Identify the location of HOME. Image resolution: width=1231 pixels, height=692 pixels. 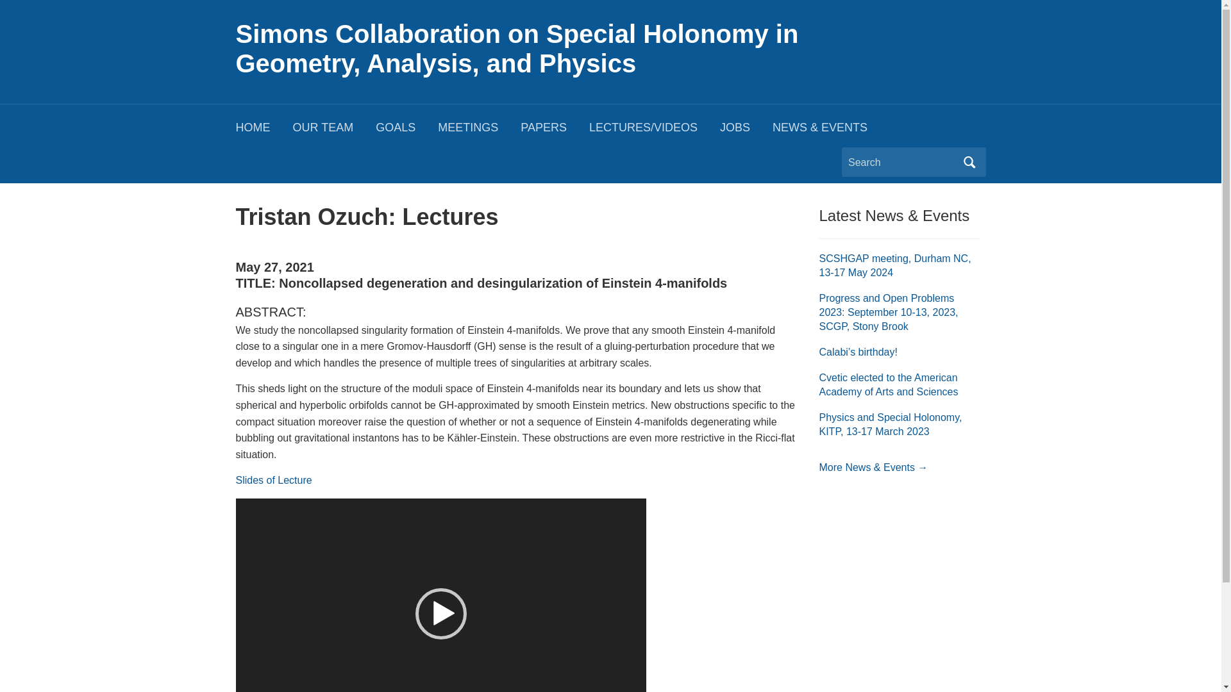
(264, 131).